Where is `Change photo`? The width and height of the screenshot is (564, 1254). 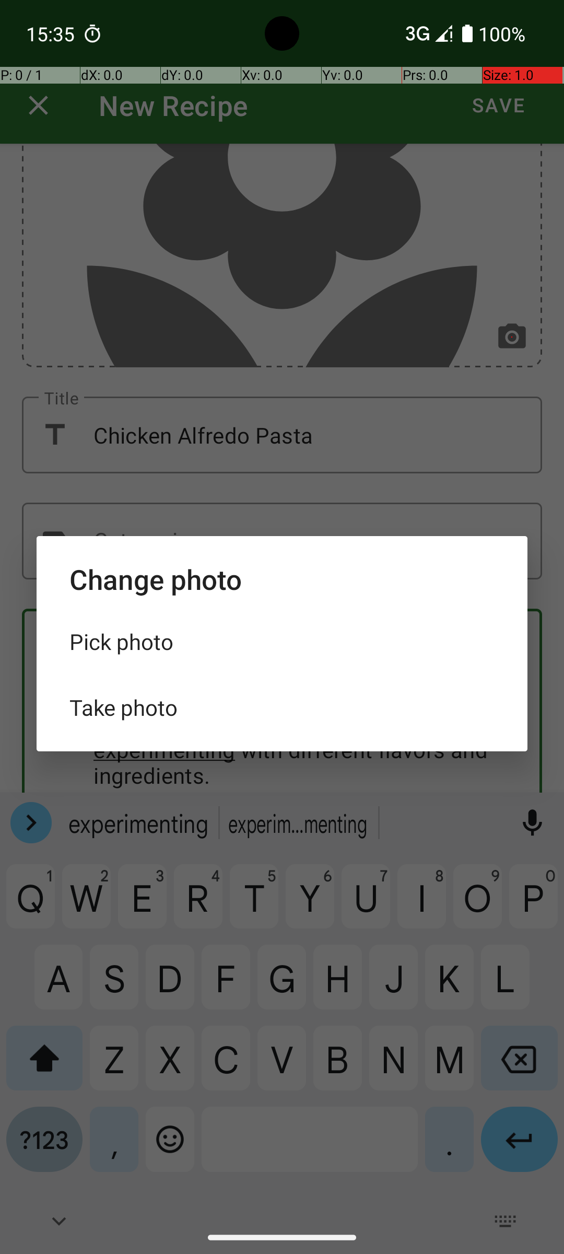
Change photo is located at coordinates (282, 579).